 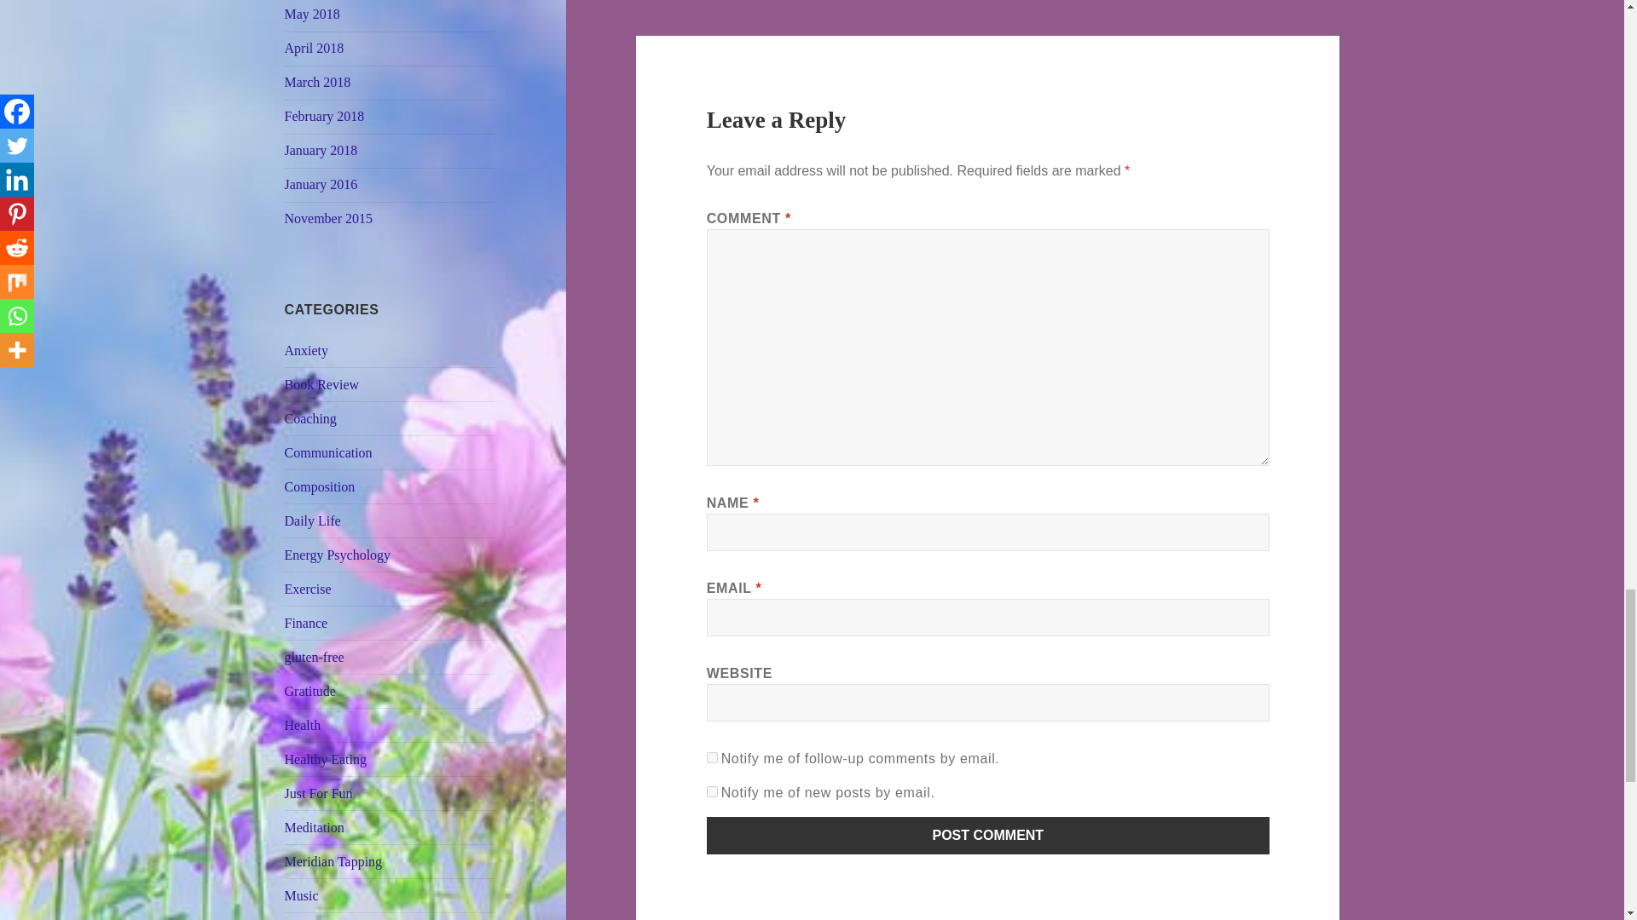 I want to click on subscribe, so click(x=713, y=758).